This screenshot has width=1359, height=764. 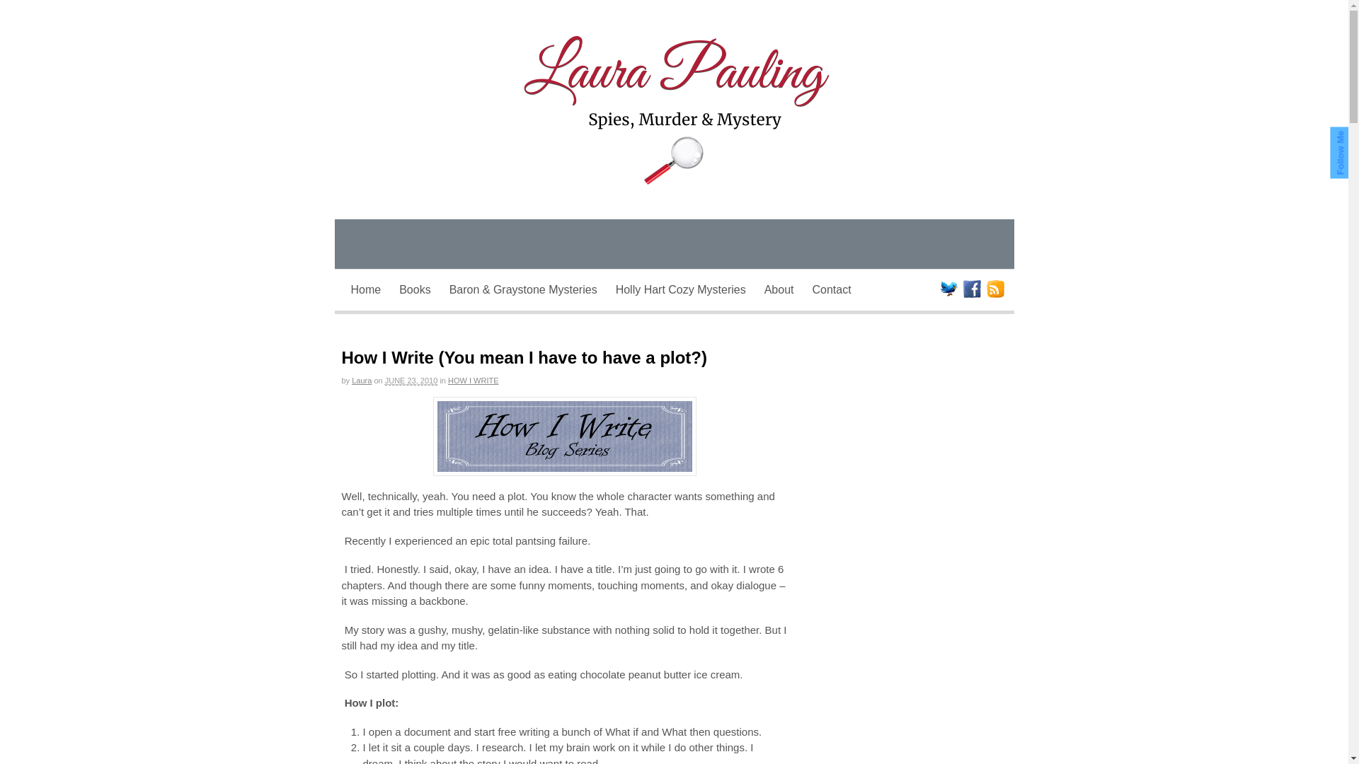 What do you see at coordinates (995, 290) in the screenshot?
I see `RSS Feed` at bounding box center [995, 290].